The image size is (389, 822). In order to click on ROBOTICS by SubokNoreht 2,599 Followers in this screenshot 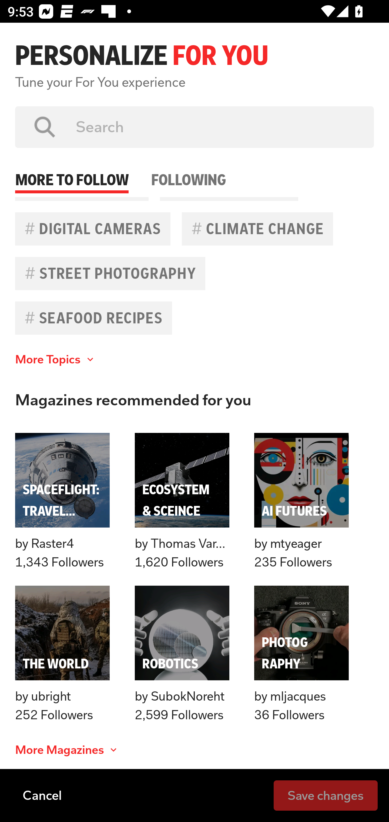, I will do `click(182, 654)`.